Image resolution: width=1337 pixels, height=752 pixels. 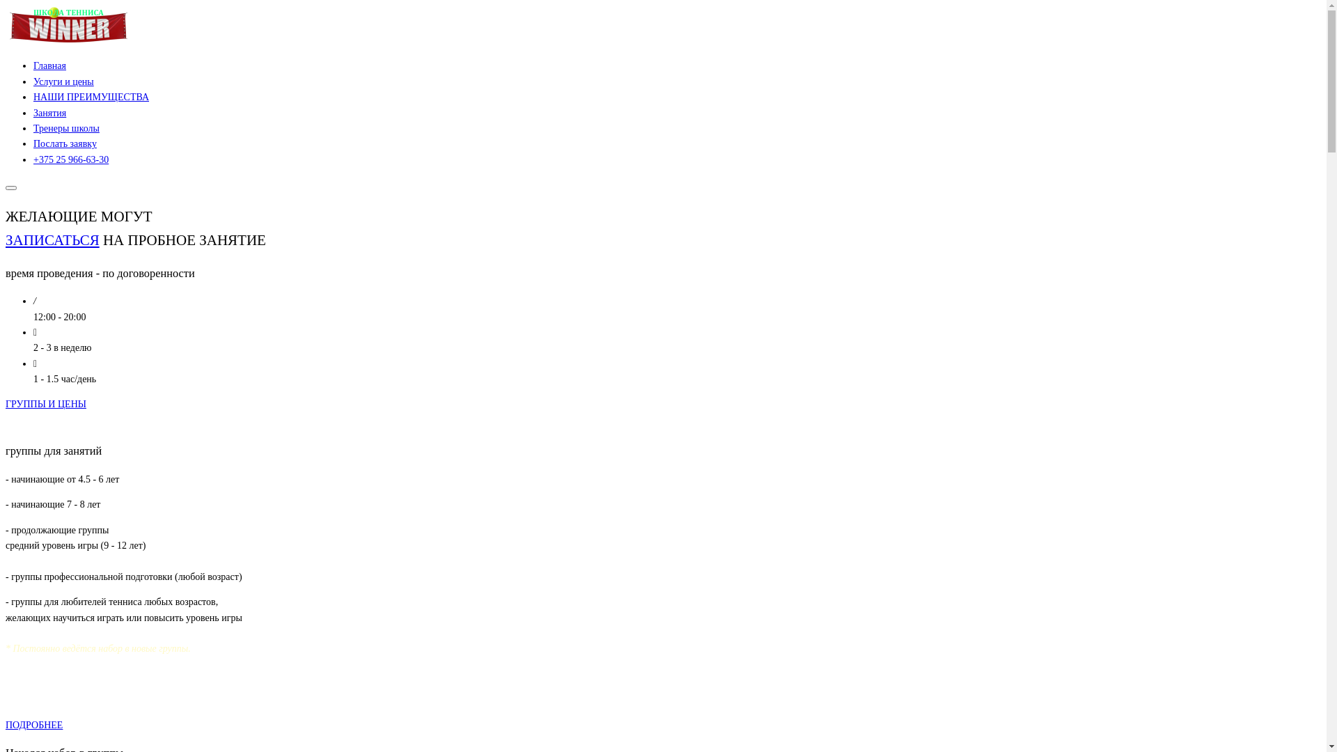 I want to click on +375 25 966-63-30, so click(x=71, y=160).